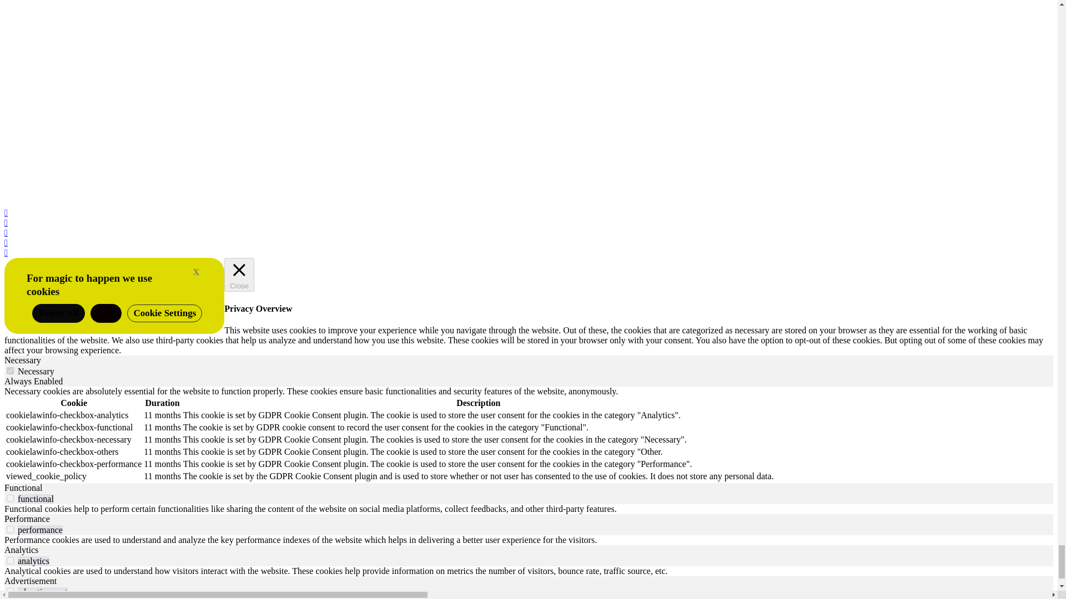 This screenshot has width=1066, height=599. Describe the element at coordinates (10, 529) in the screenshot. I see `on` at that location.